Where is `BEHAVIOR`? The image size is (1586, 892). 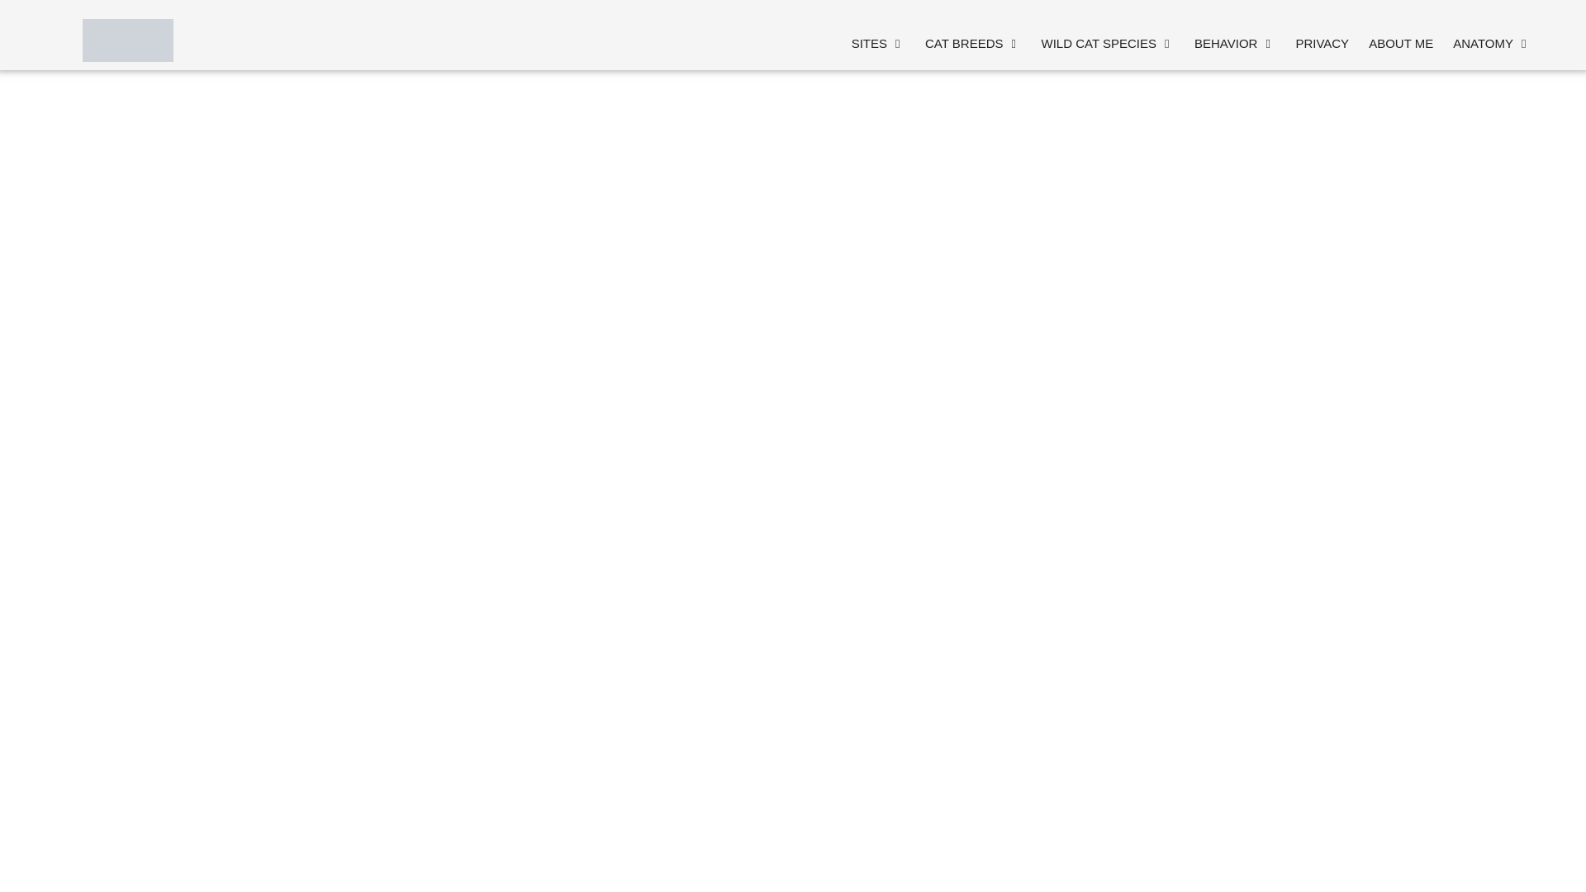 BEHAVIOR is located at coordinates (1234, 43).